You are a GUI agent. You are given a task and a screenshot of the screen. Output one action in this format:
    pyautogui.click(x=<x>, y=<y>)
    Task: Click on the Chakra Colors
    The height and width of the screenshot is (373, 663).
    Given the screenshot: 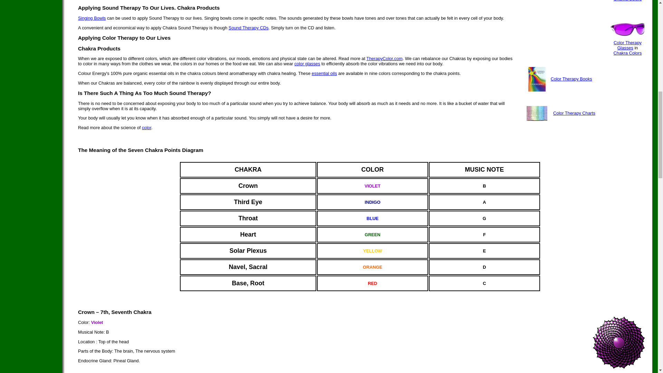 What is the action you would take?
    pyautogui.click(x=628, y=52)
    